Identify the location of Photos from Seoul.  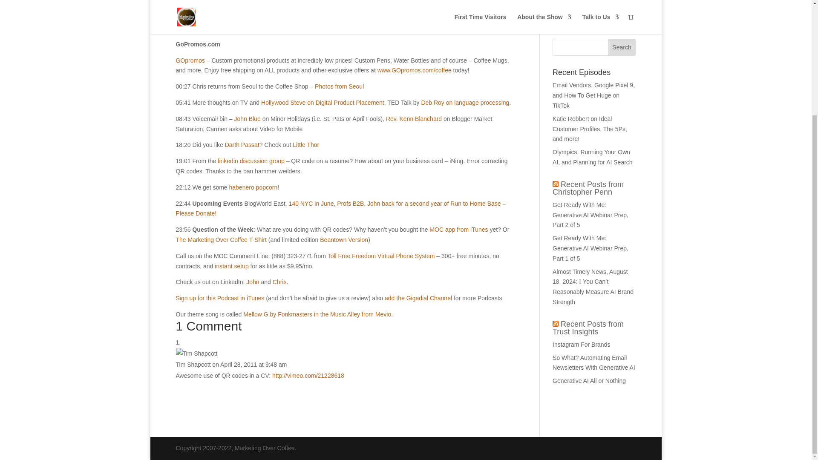
(339, 86).